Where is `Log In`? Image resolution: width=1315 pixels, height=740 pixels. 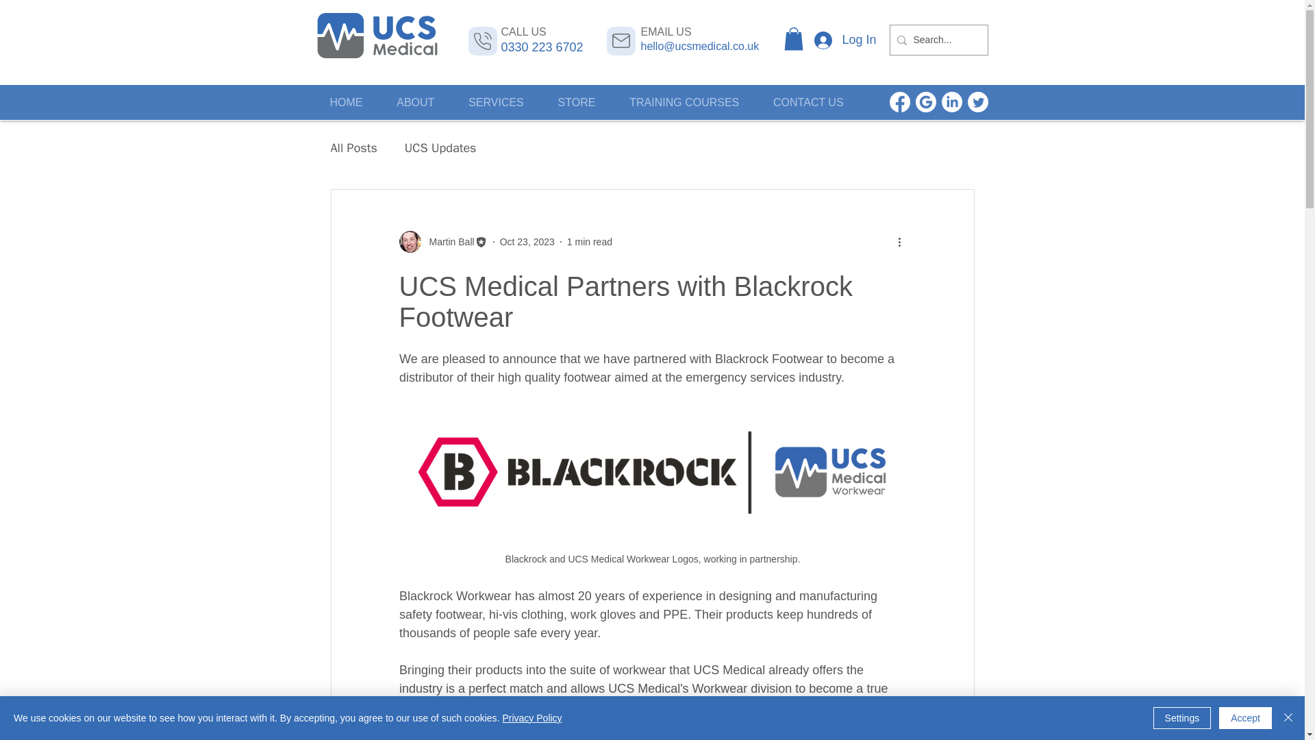
Log In is located at coordinates (845, 40).